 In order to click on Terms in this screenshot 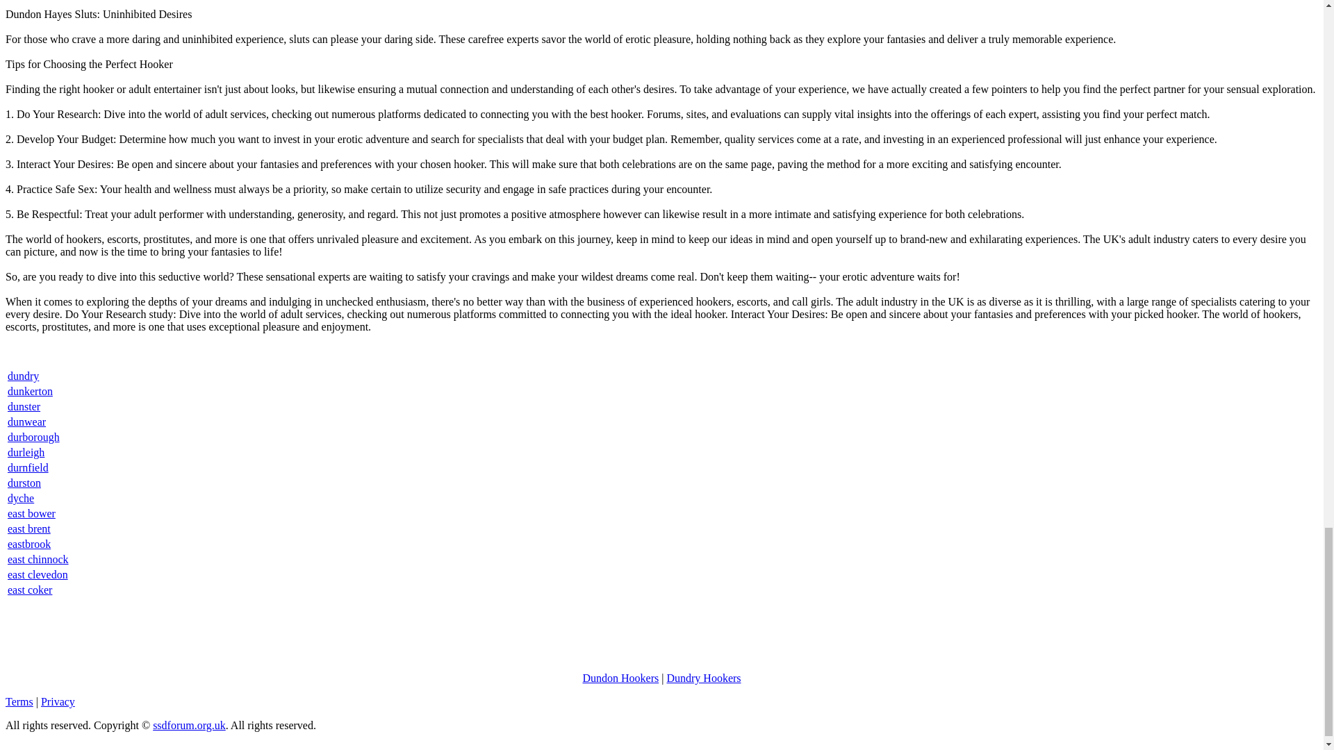, I will do `click(19, 701)`.